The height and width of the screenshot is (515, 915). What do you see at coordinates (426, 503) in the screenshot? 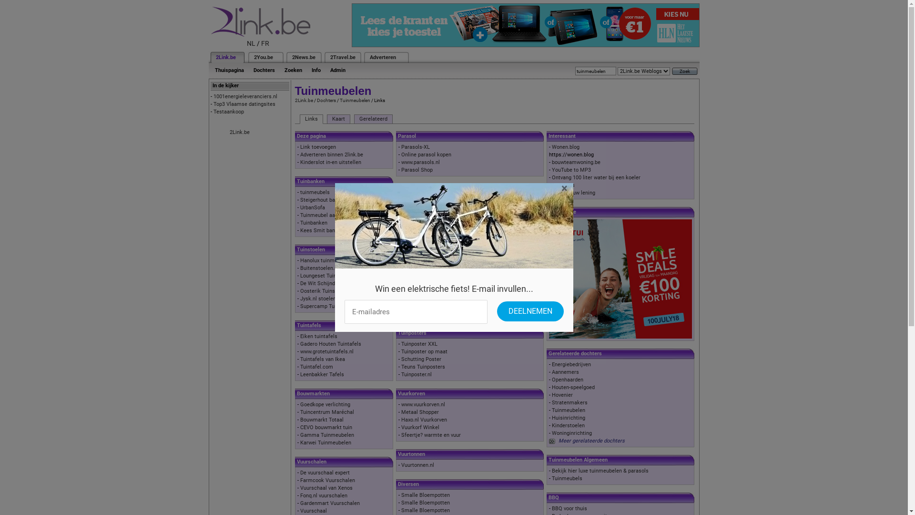
I see `Smalle Bloempotten` at bounding box center [426, 503].